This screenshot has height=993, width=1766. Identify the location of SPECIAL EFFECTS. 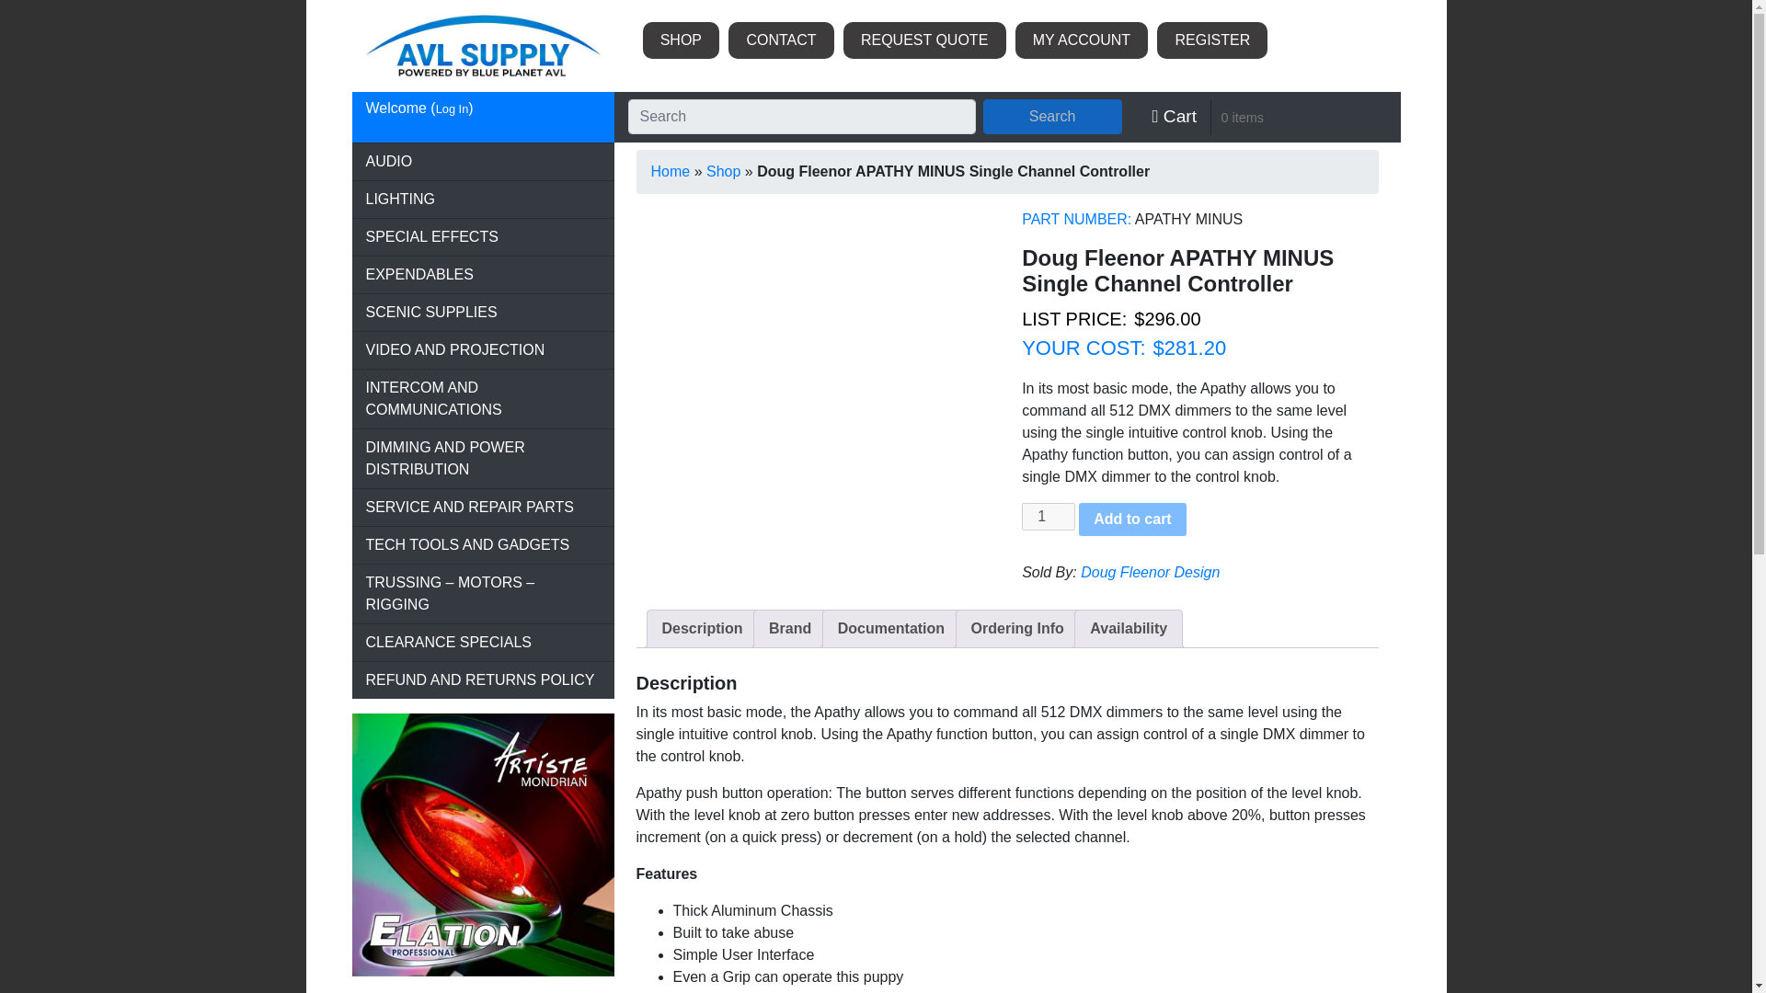
(482, 236).